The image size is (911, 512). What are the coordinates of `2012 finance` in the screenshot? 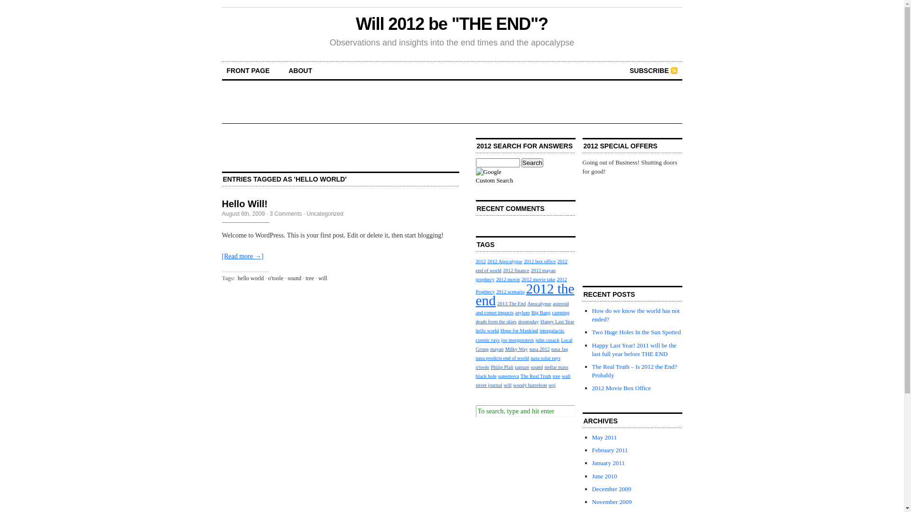 It's located at (516, 270).